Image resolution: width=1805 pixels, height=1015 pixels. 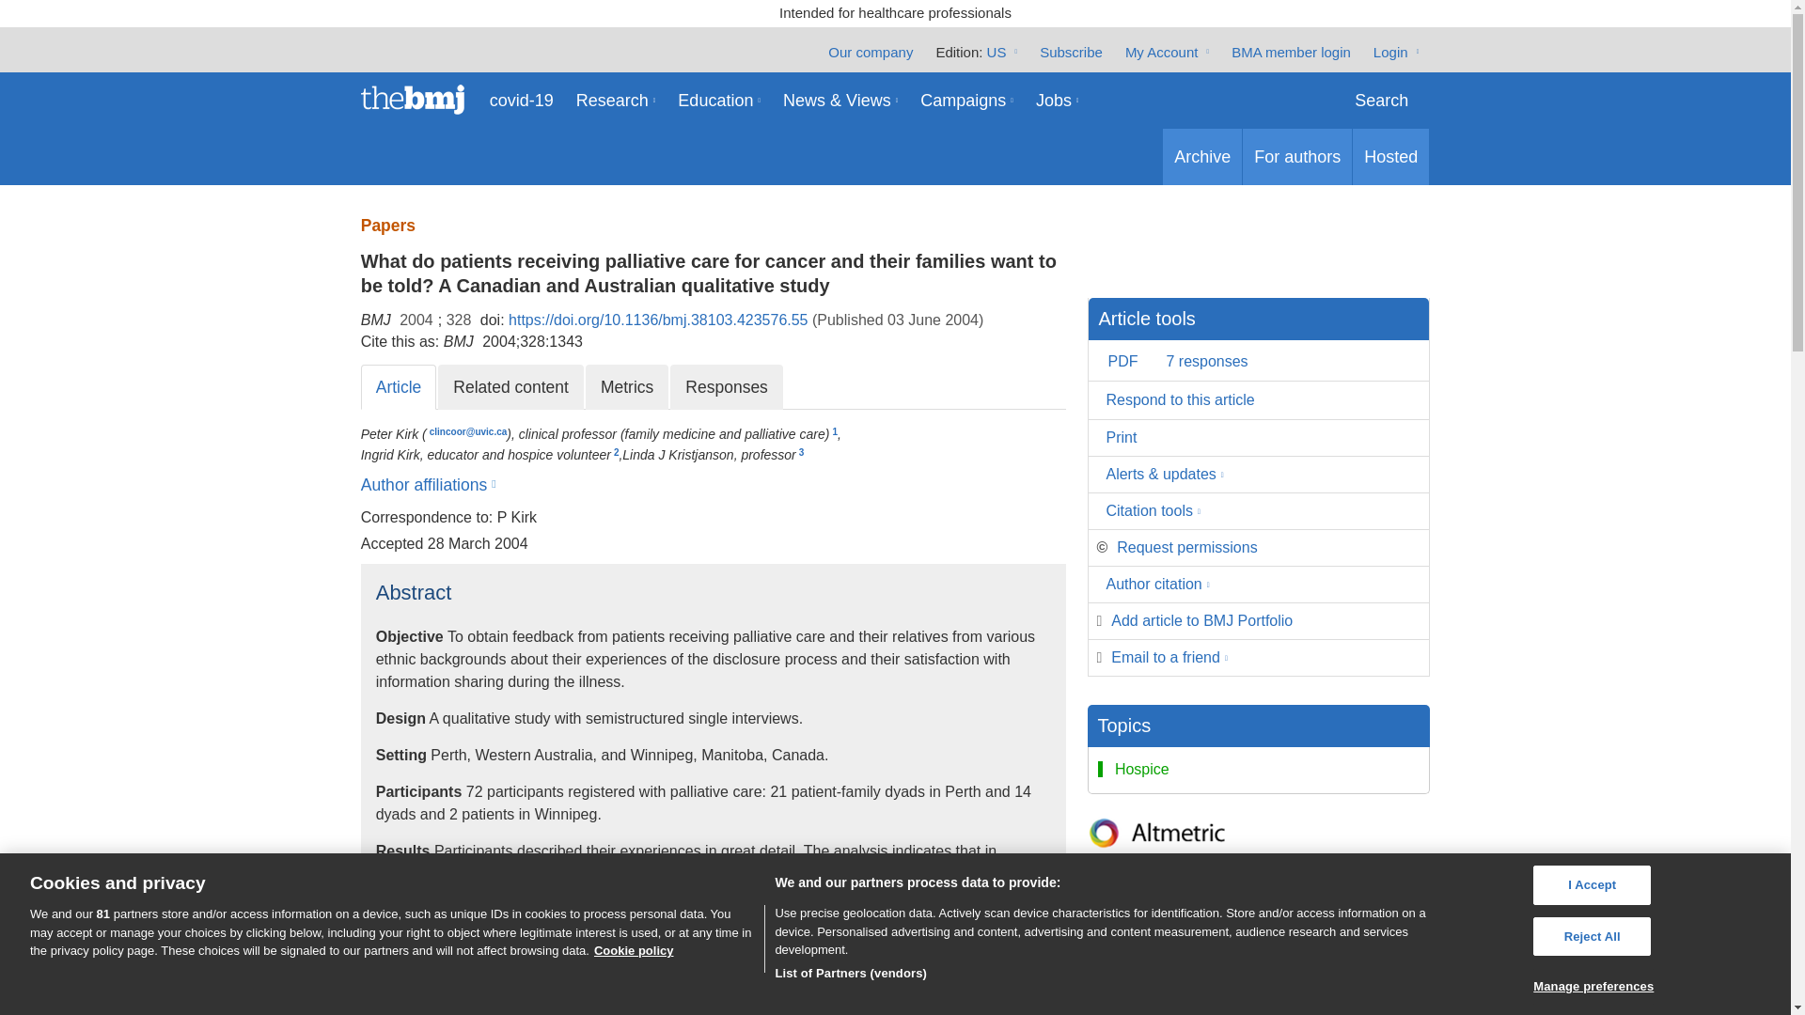 What do you see at coordinates (1381, 100) in the screenshot?
I see `Search` at bounding box center [1381, 100].